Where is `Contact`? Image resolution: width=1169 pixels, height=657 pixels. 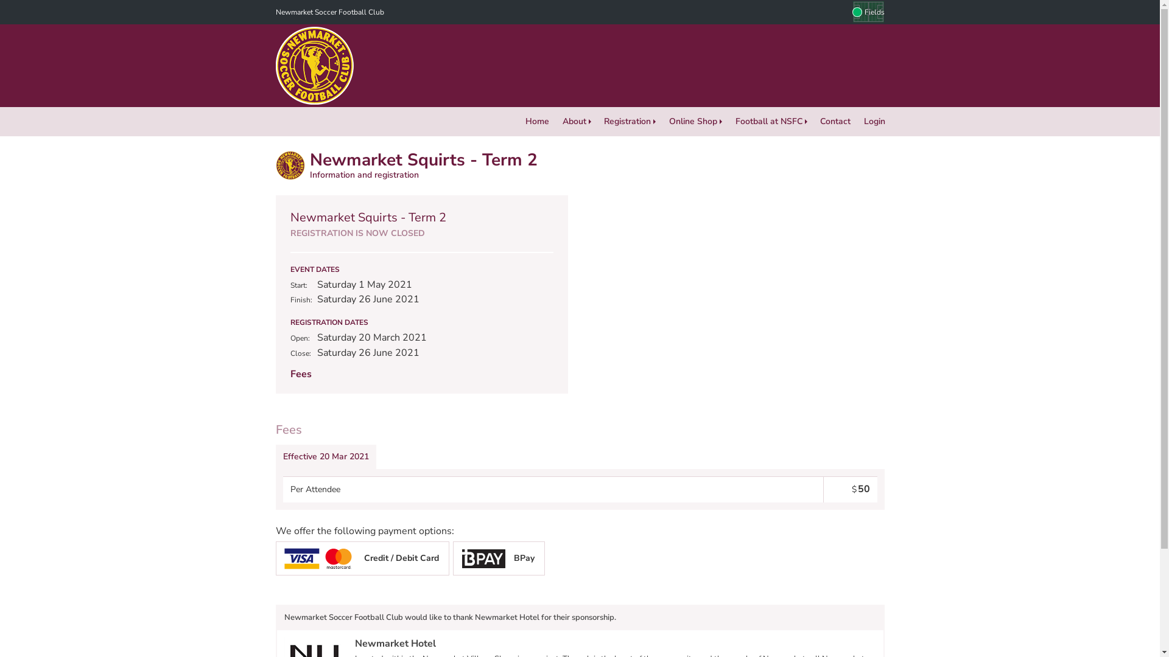 Contact is located at coordinates (835, 122).